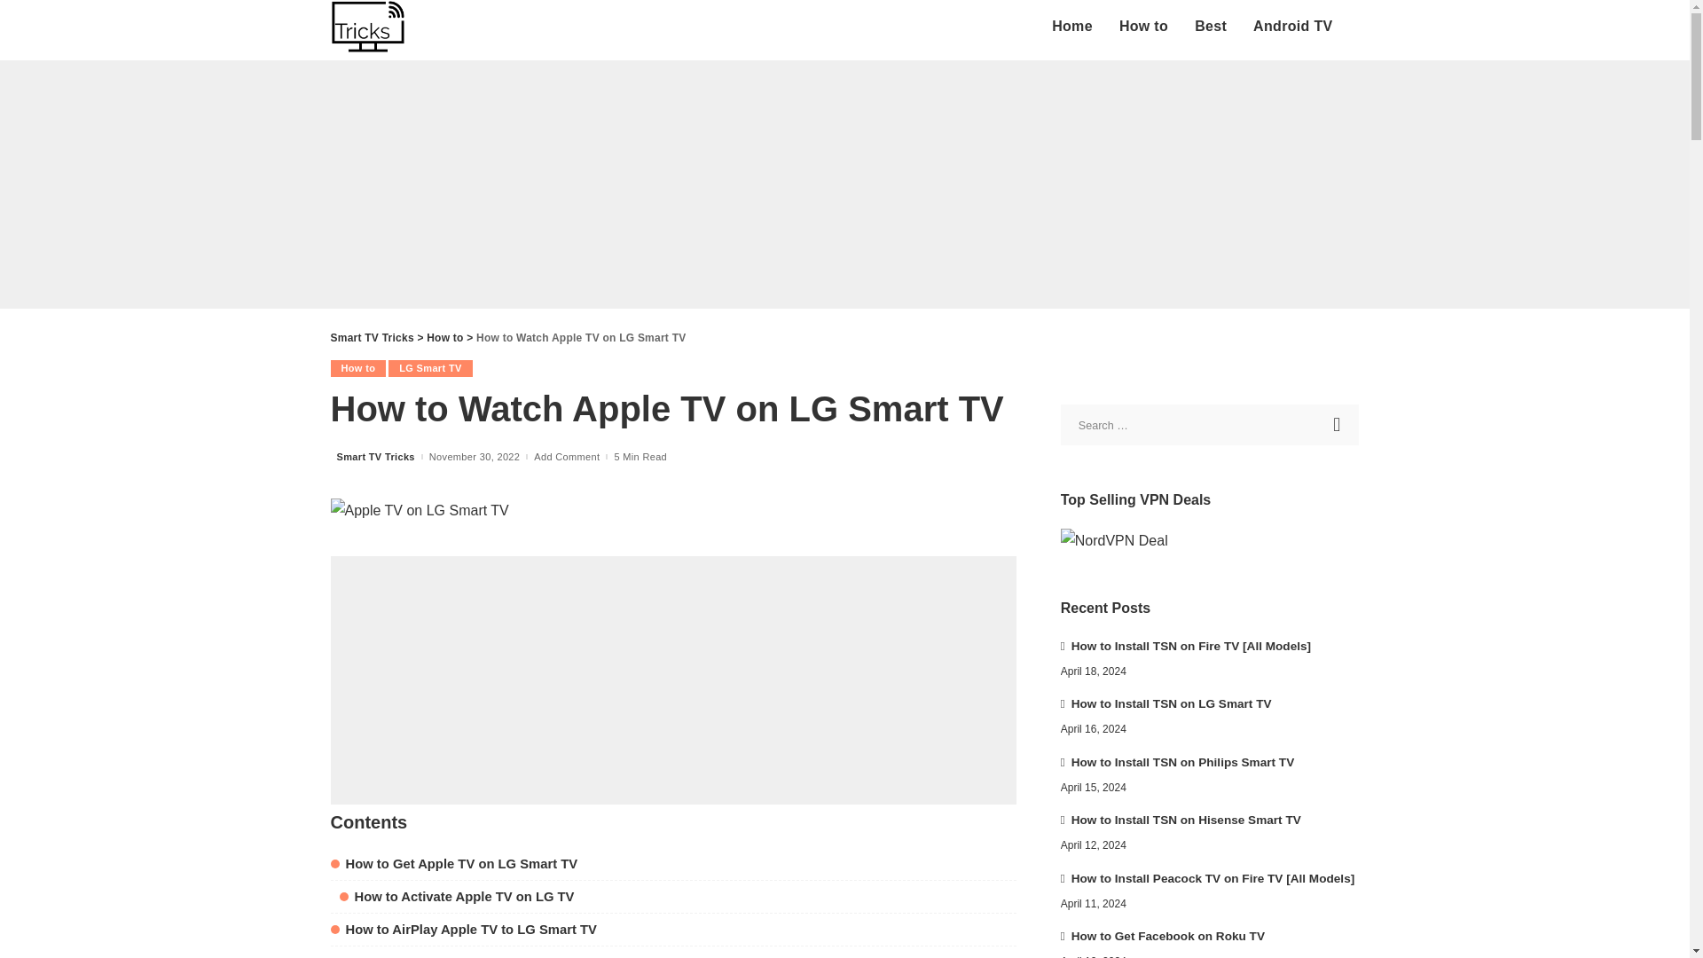  What do you see at coordinates (376, 456) in the screenshot?
I see `Smart TV Tricks` at bounding box center [376, 456].